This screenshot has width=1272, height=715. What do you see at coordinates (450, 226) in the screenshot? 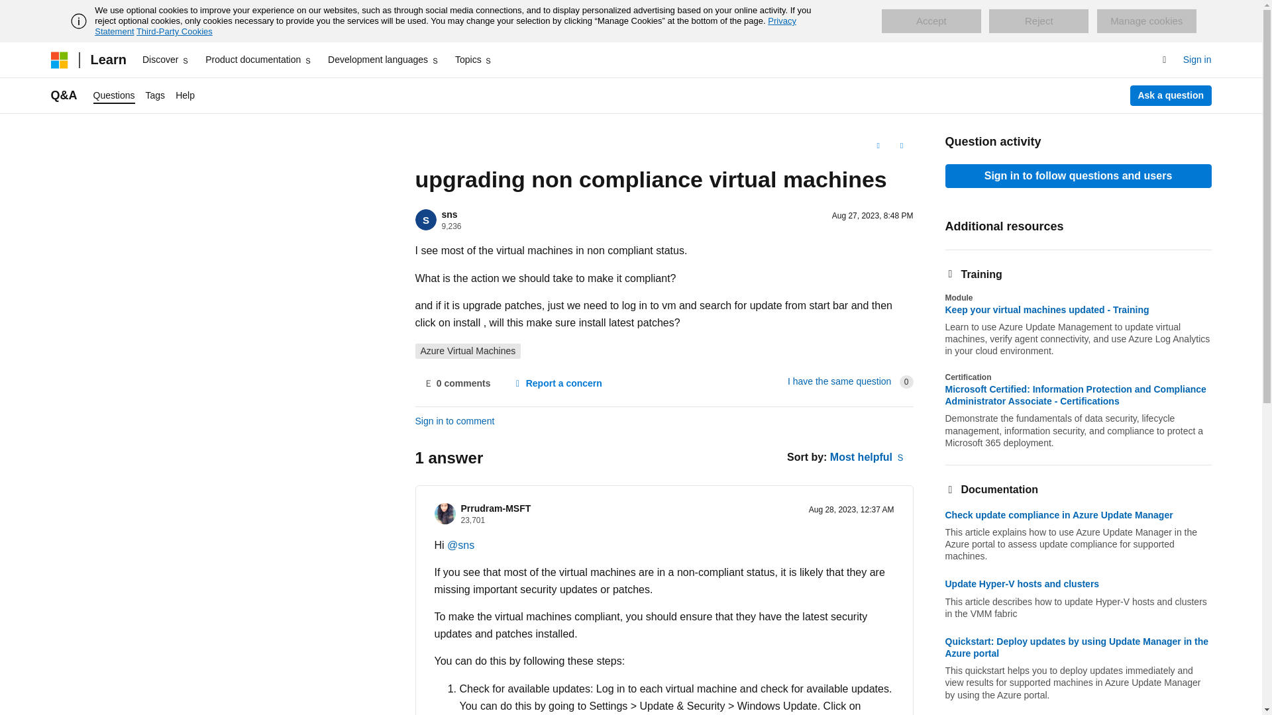
I see `Reputation points` at bounding box center [450, 226].